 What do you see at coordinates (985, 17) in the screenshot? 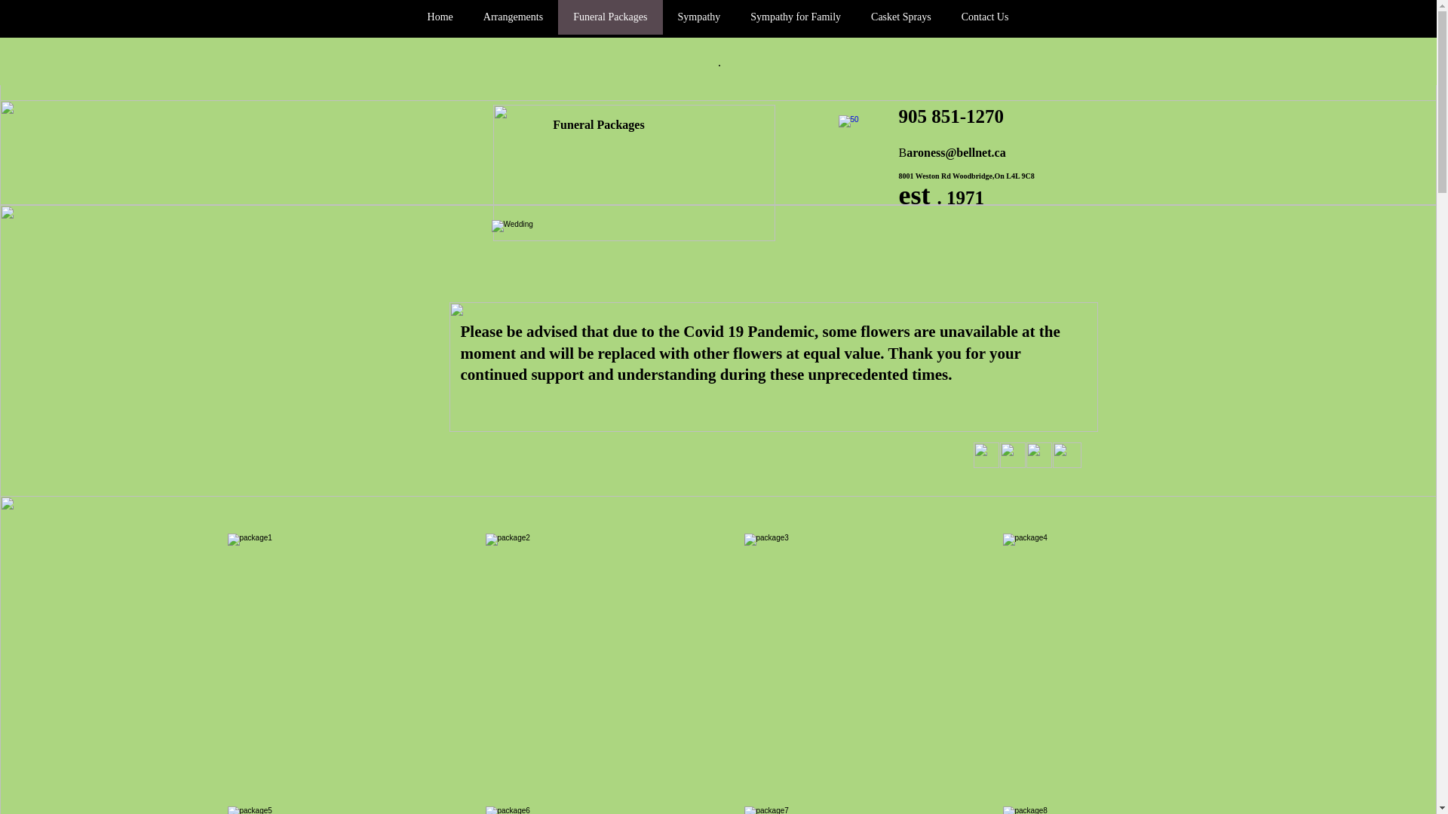
I see `Contact Us` at bounding box center [985, 17].